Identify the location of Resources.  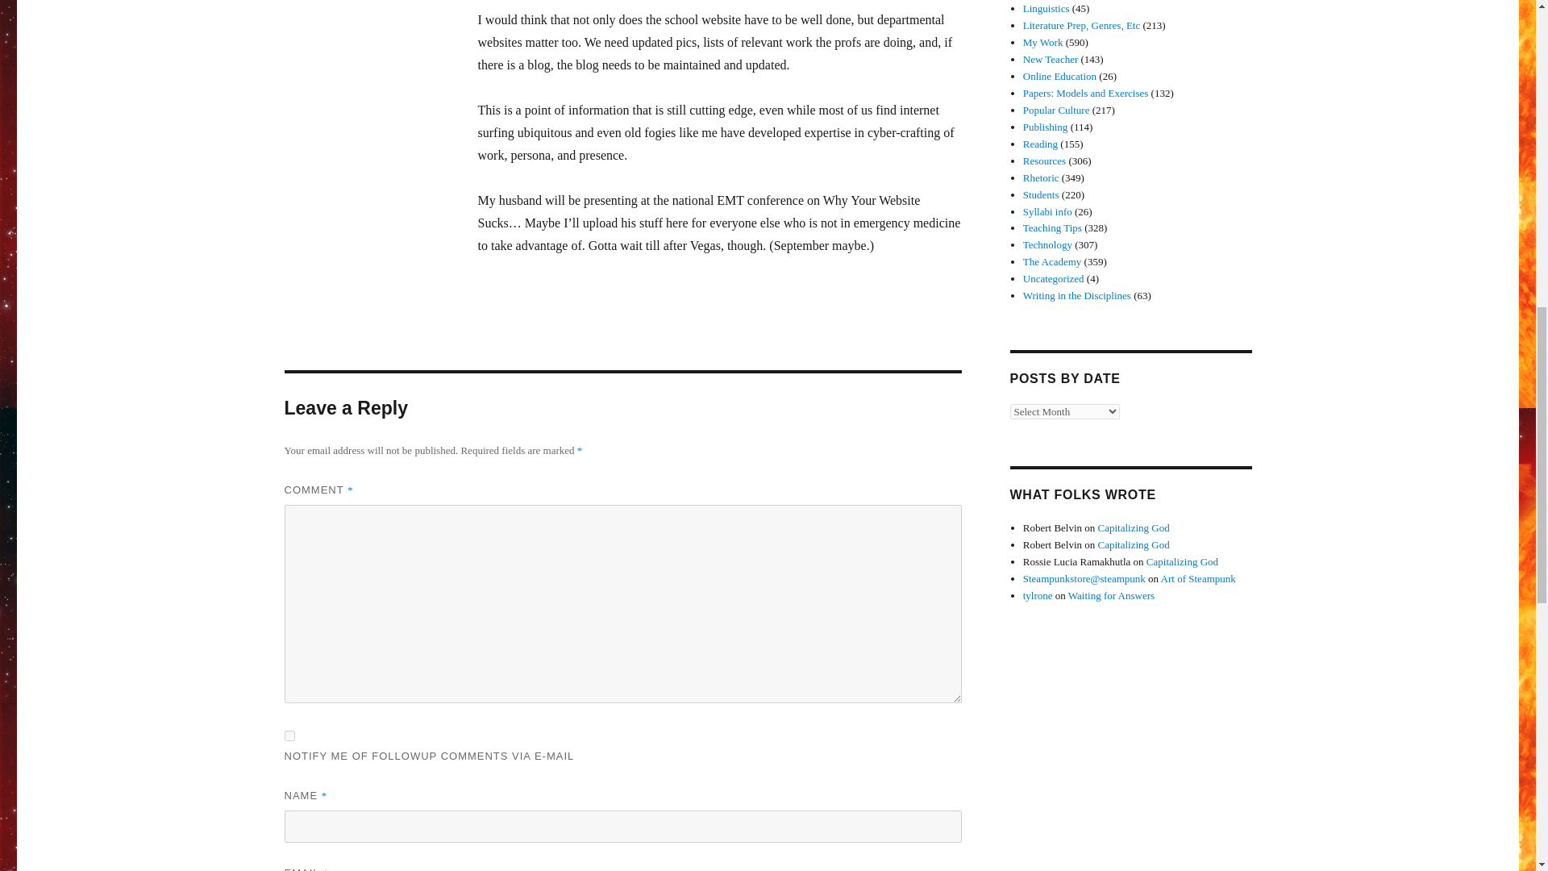
(1045, 161).